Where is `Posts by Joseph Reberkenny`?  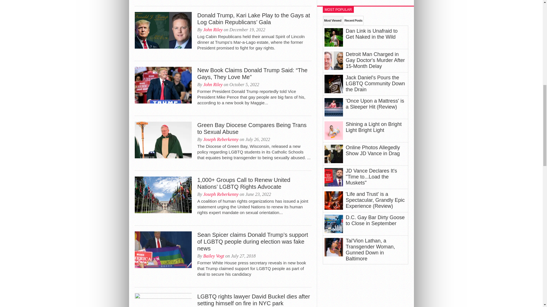
Posts by Joseph Reberkenny is located at coordinates (221, 194).